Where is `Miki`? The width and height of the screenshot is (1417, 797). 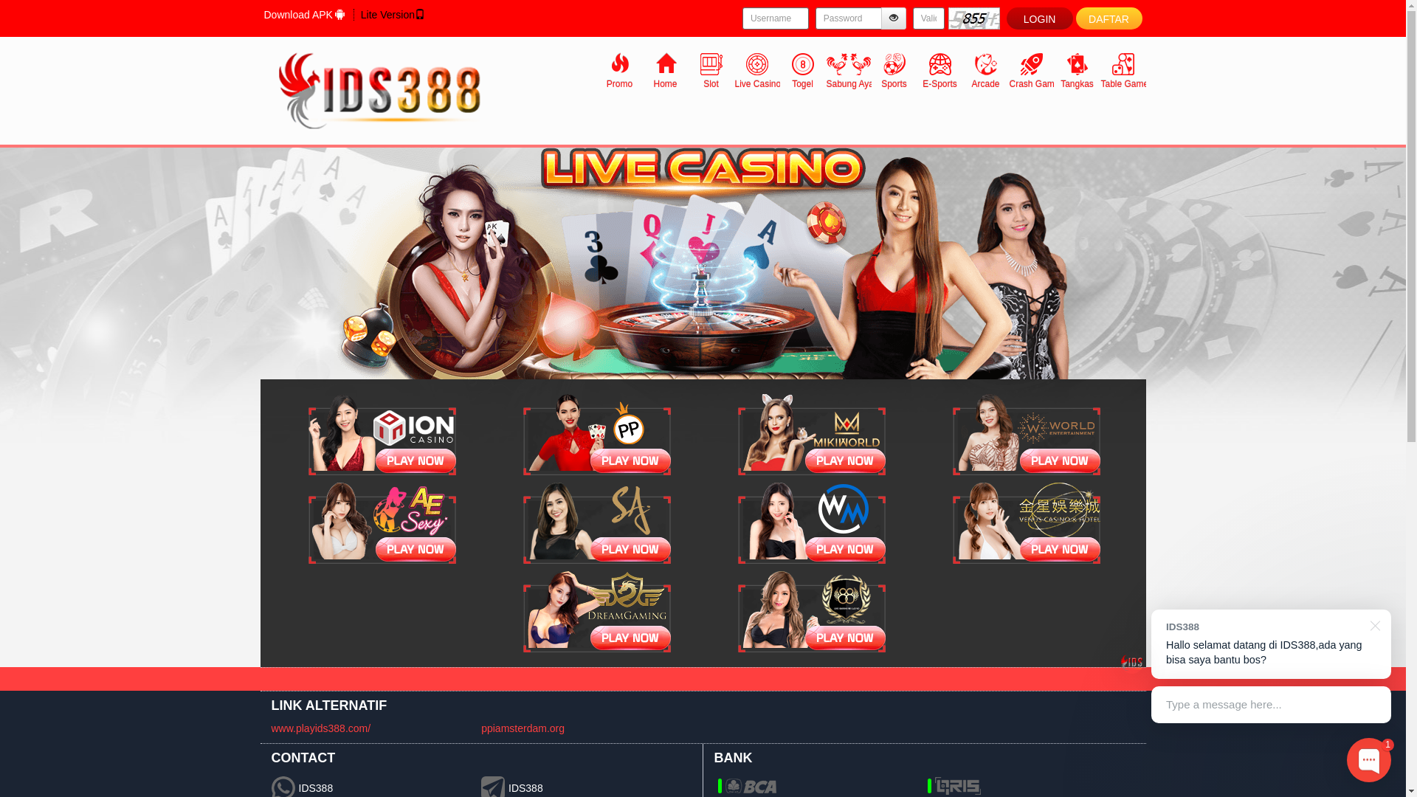 Miki is located at coordinates (812, 435).